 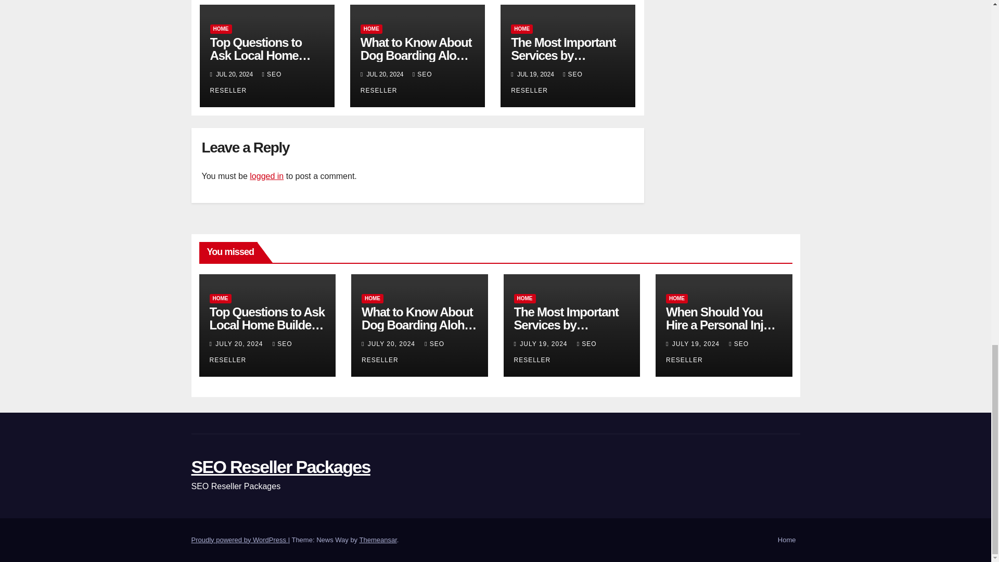 What do you see at coordinates (419, 325) in the screenshot?
I see `Permalink to: What to Know About Dog Boarding   Aloha Valley` at bounding box center [419, 325].